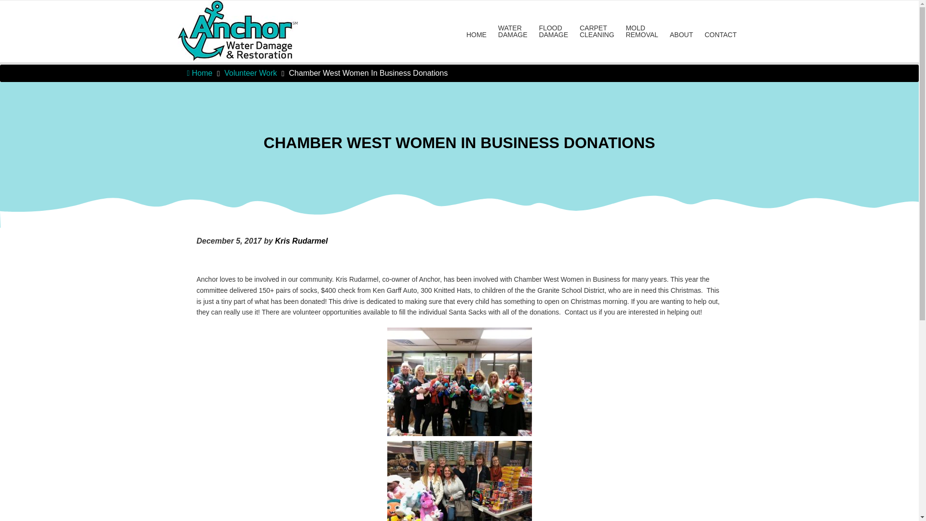 The image size is (926, 521). Describe the element at coordinates (301, 241) in the screenshot. I see `Kris Rudarmel` at that location.